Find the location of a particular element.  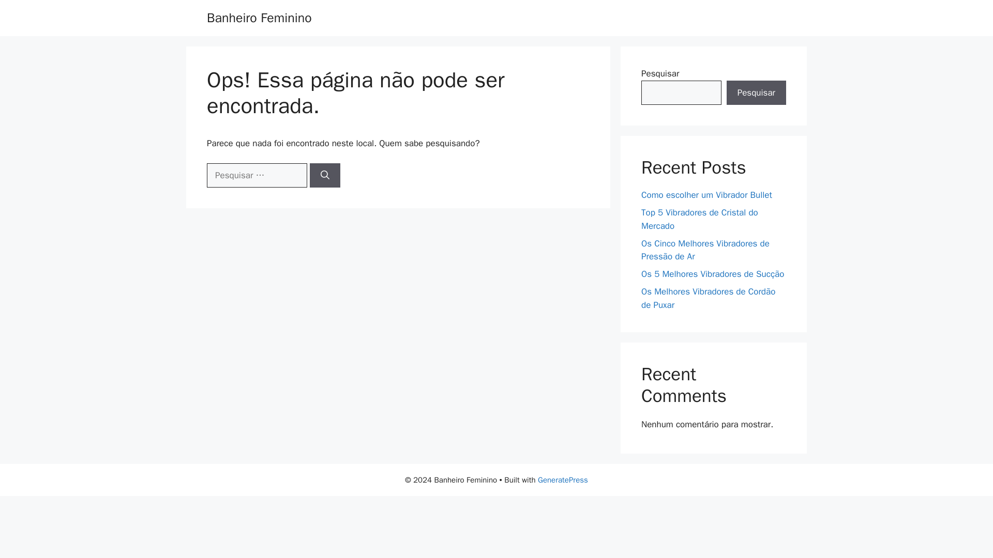

Banheiro Feminino is located at coordinates (259, 18).